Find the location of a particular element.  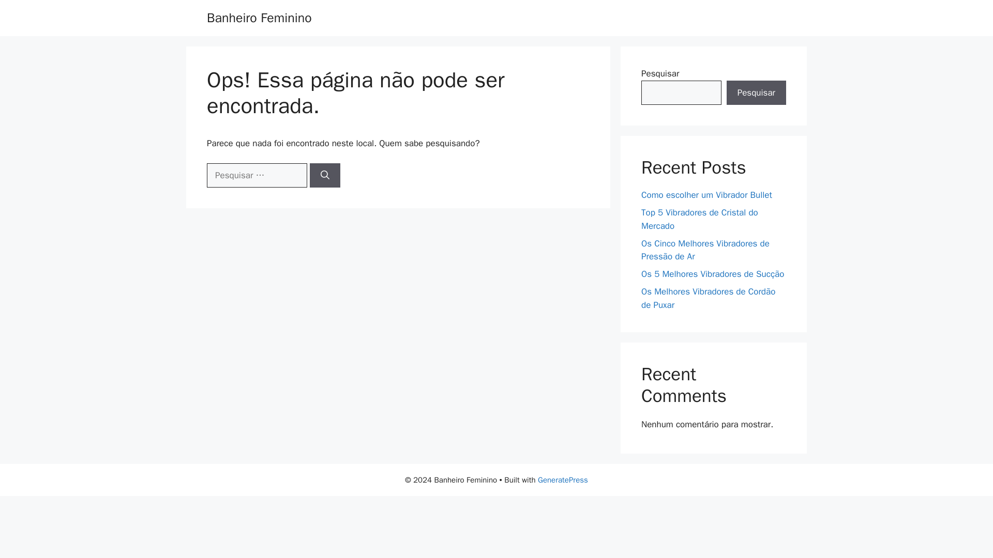

Banheiro Feminino is located at coordinates (259, 18).